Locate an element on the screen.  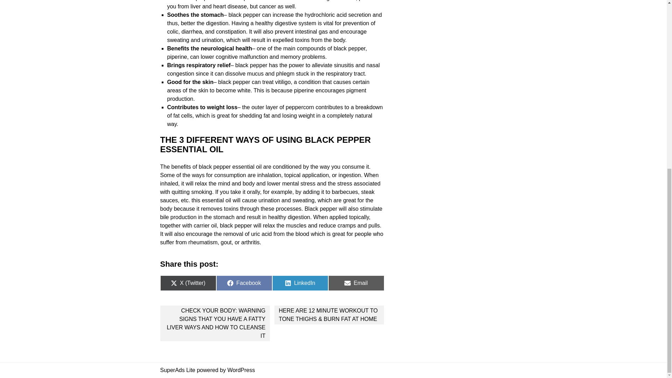
WordPress is located at coordinates (300, 283).